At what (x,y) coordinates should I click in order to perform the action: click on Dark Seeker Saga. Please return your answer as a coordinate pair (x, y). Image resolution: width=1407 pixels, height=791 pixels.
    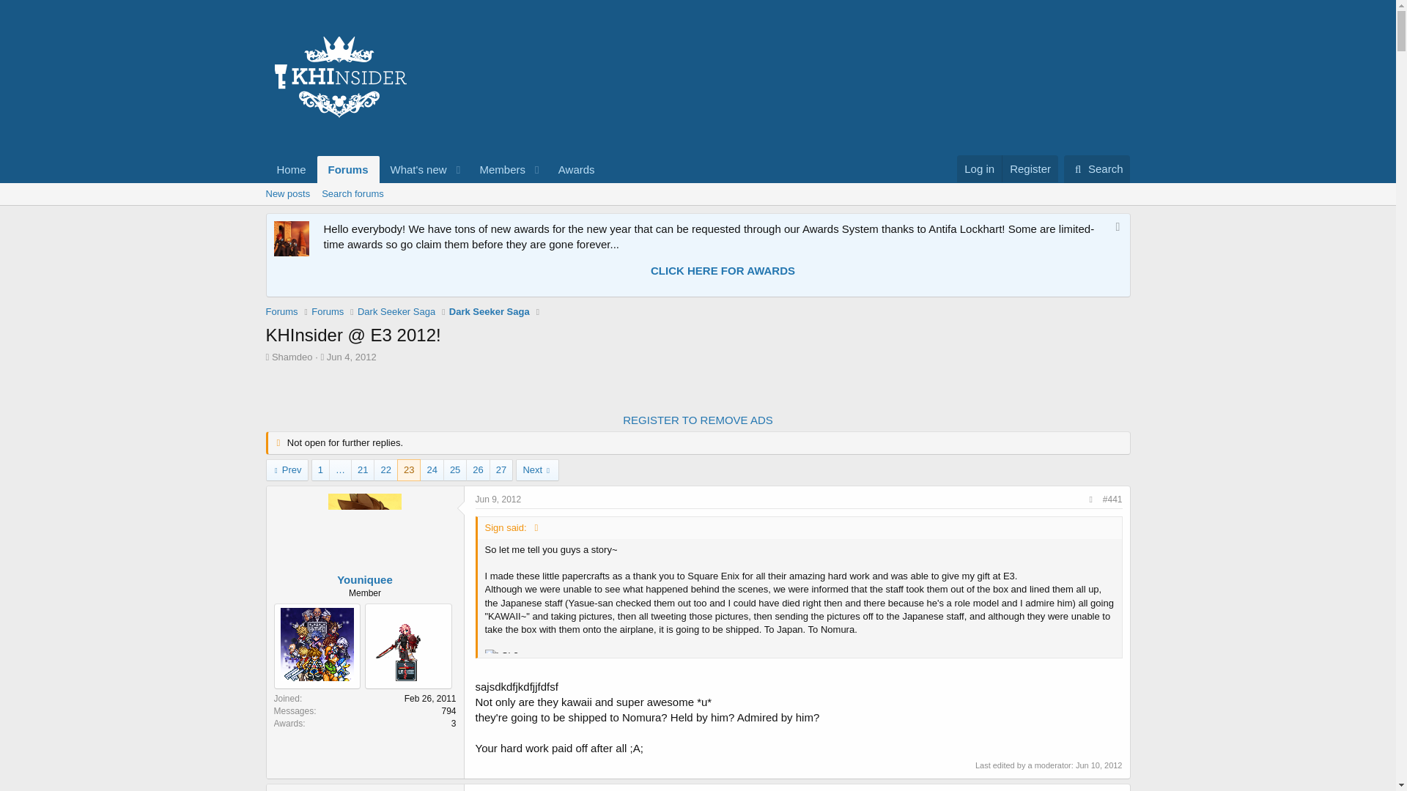
    Looking at the image, I should click on (490, 312).